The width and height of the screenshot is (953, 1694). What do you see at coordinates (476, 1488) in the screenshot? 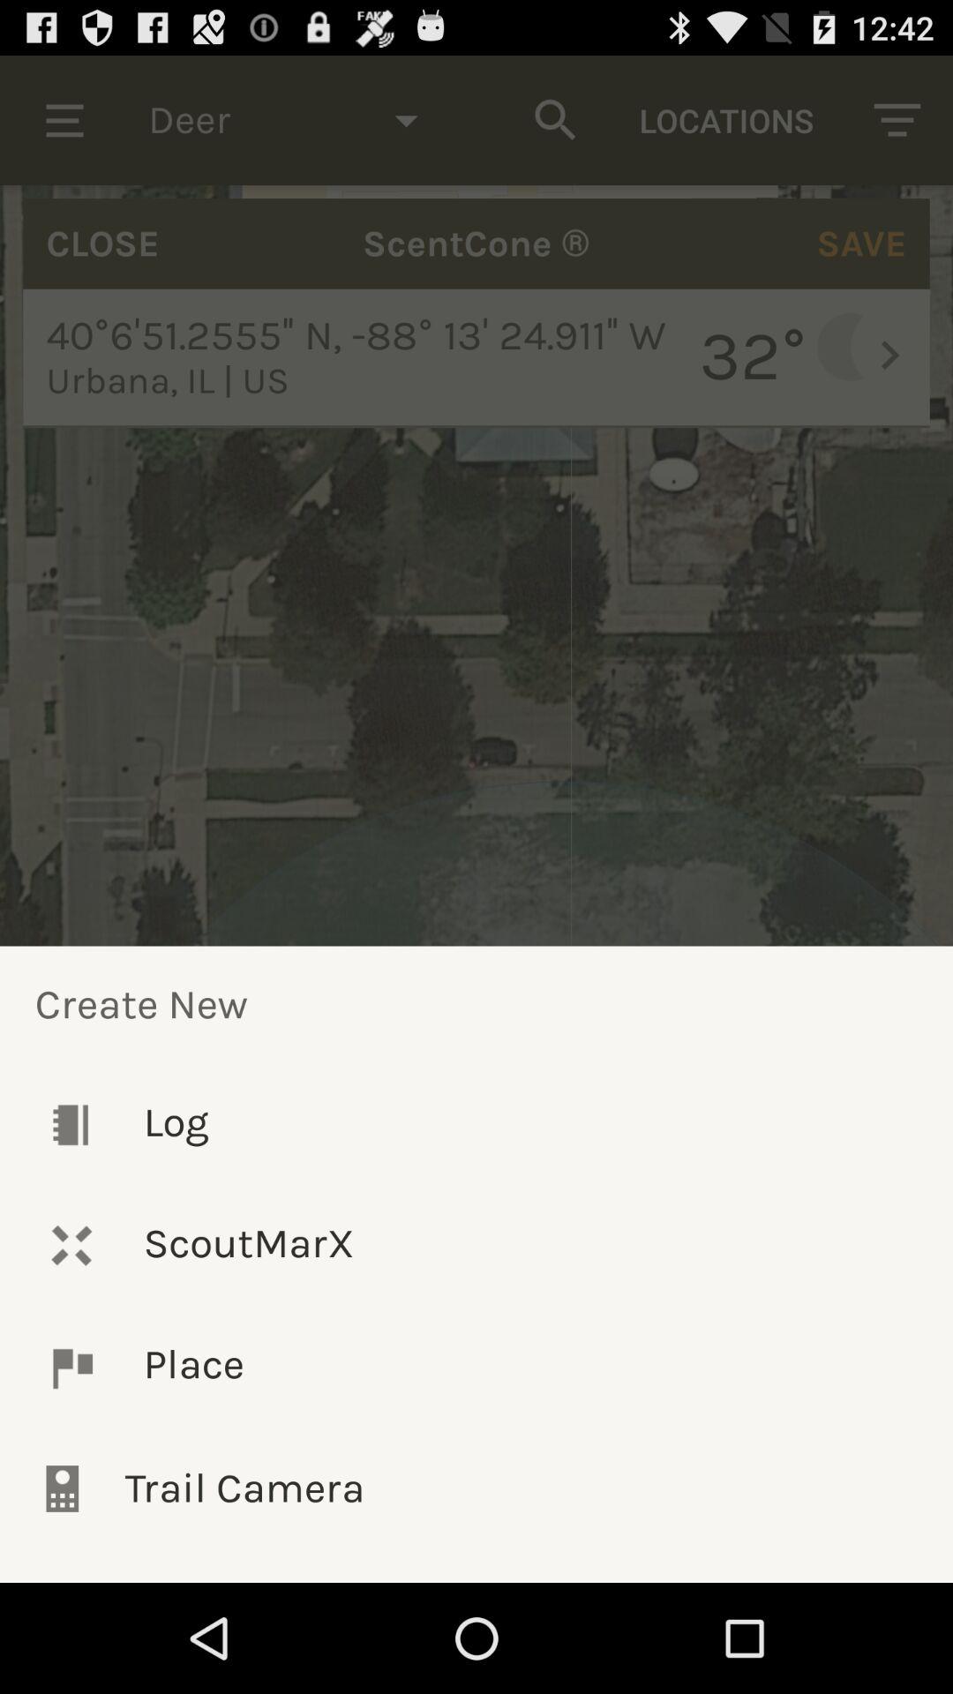
I see `turn off item below place icon` at bounding box center [476, 1488].